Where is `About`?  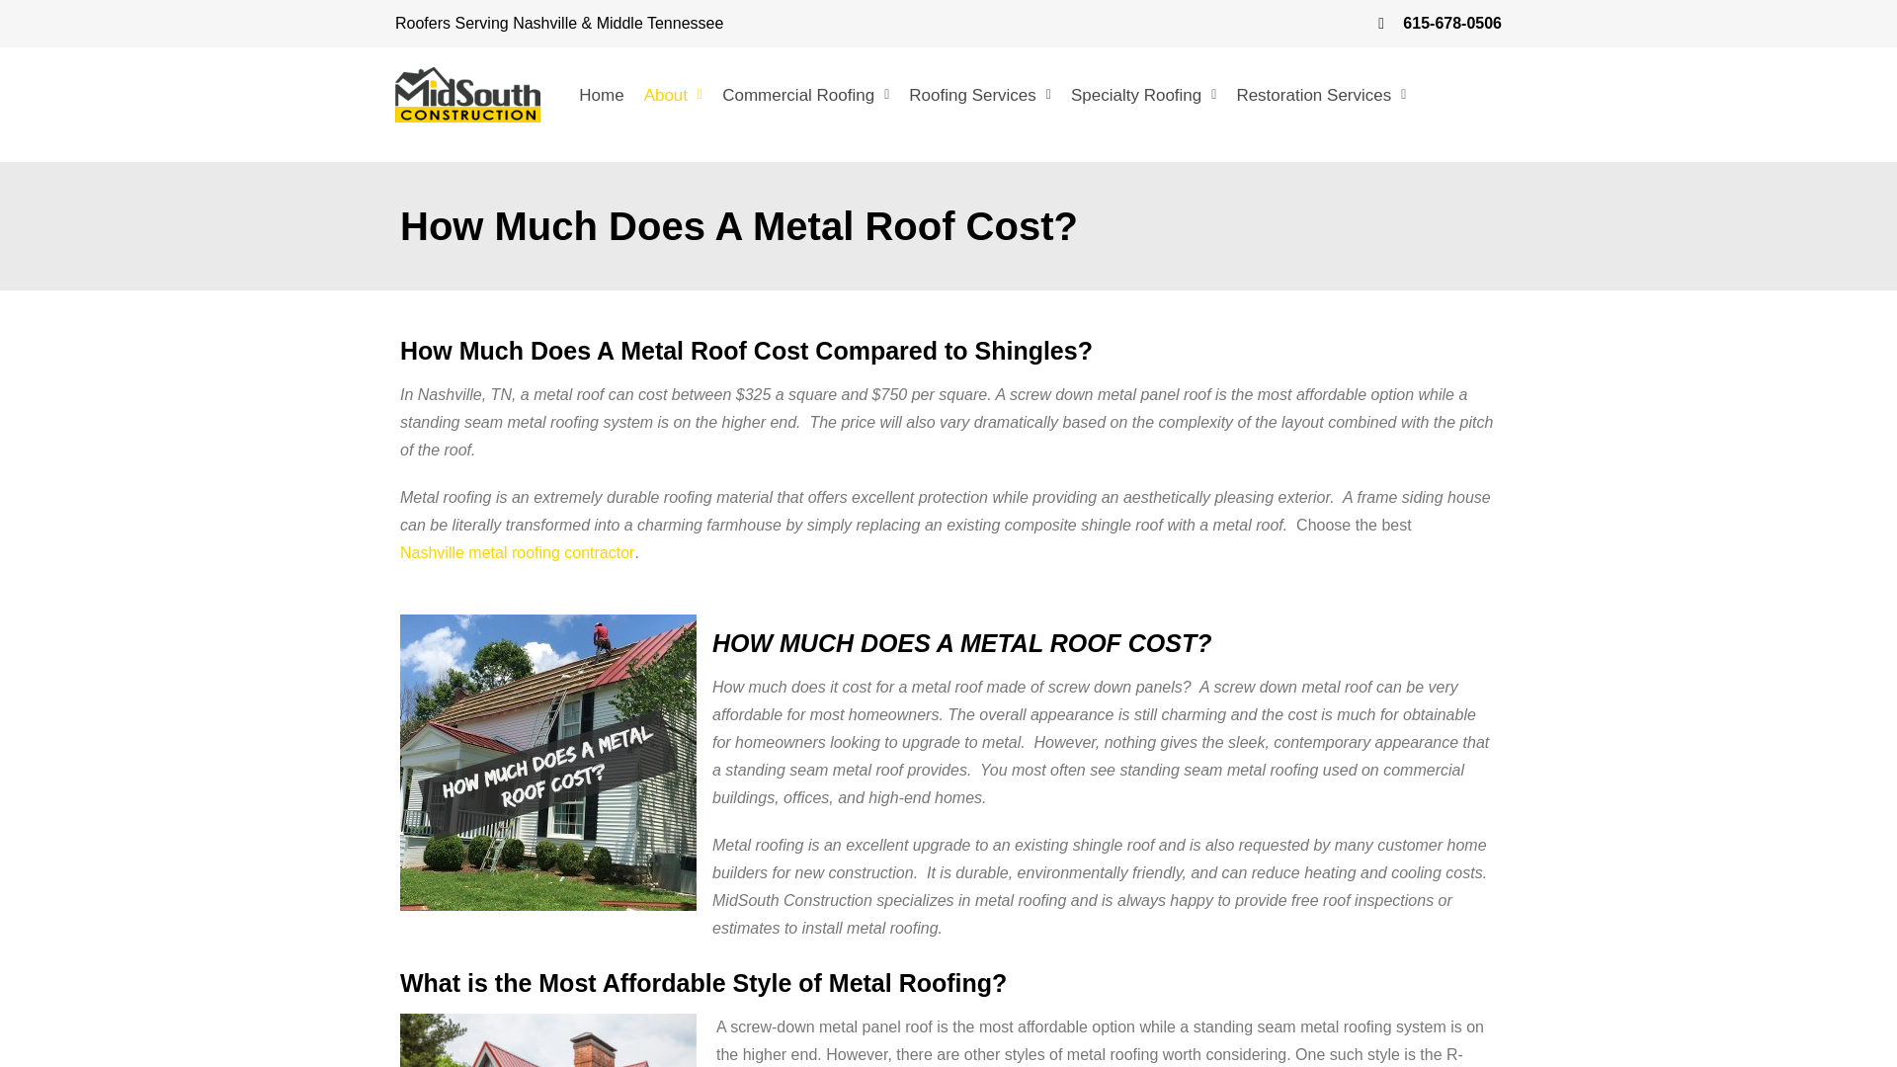 About is located at coordinates (673, 95).